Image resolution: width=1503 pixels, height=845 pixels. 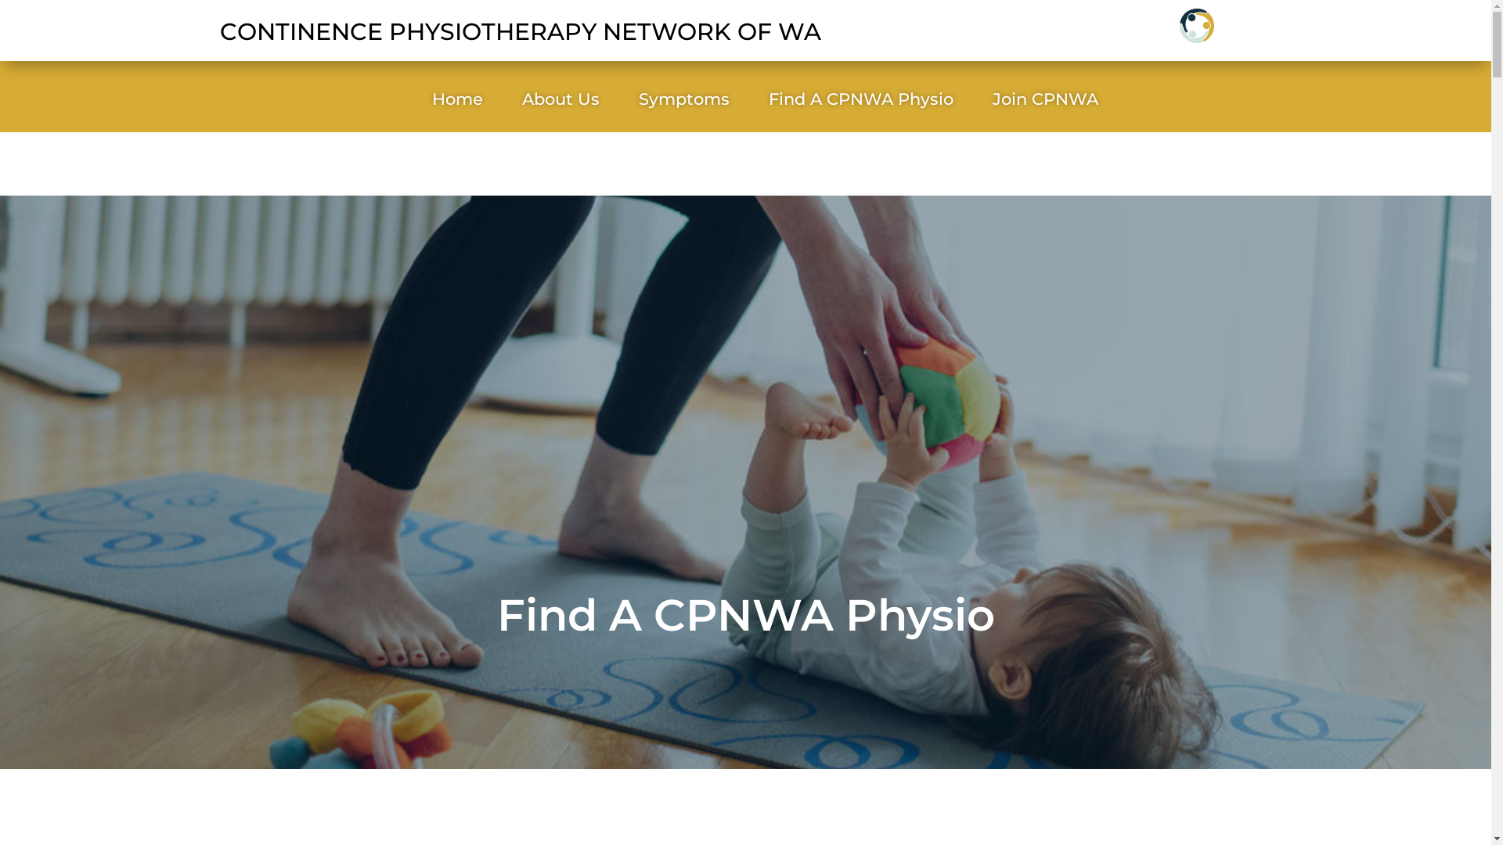 What do you see at coordinates (457, 102) in the screenshot?
I see `Home` at bounding box center [457, 102].